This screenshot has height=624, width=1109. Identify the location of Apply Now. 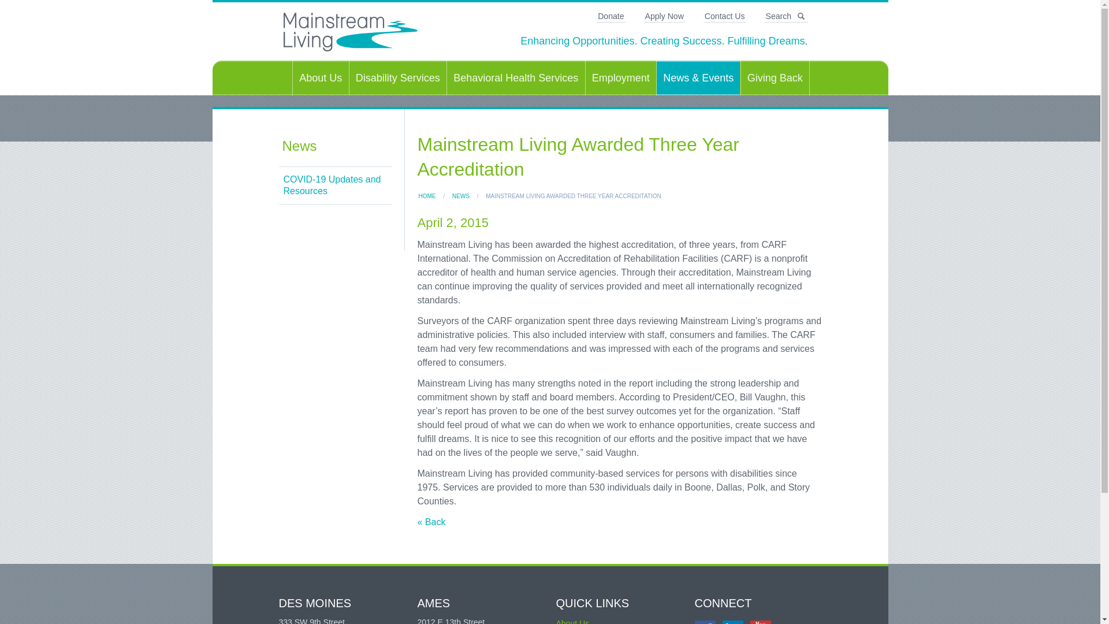
(664, 16).